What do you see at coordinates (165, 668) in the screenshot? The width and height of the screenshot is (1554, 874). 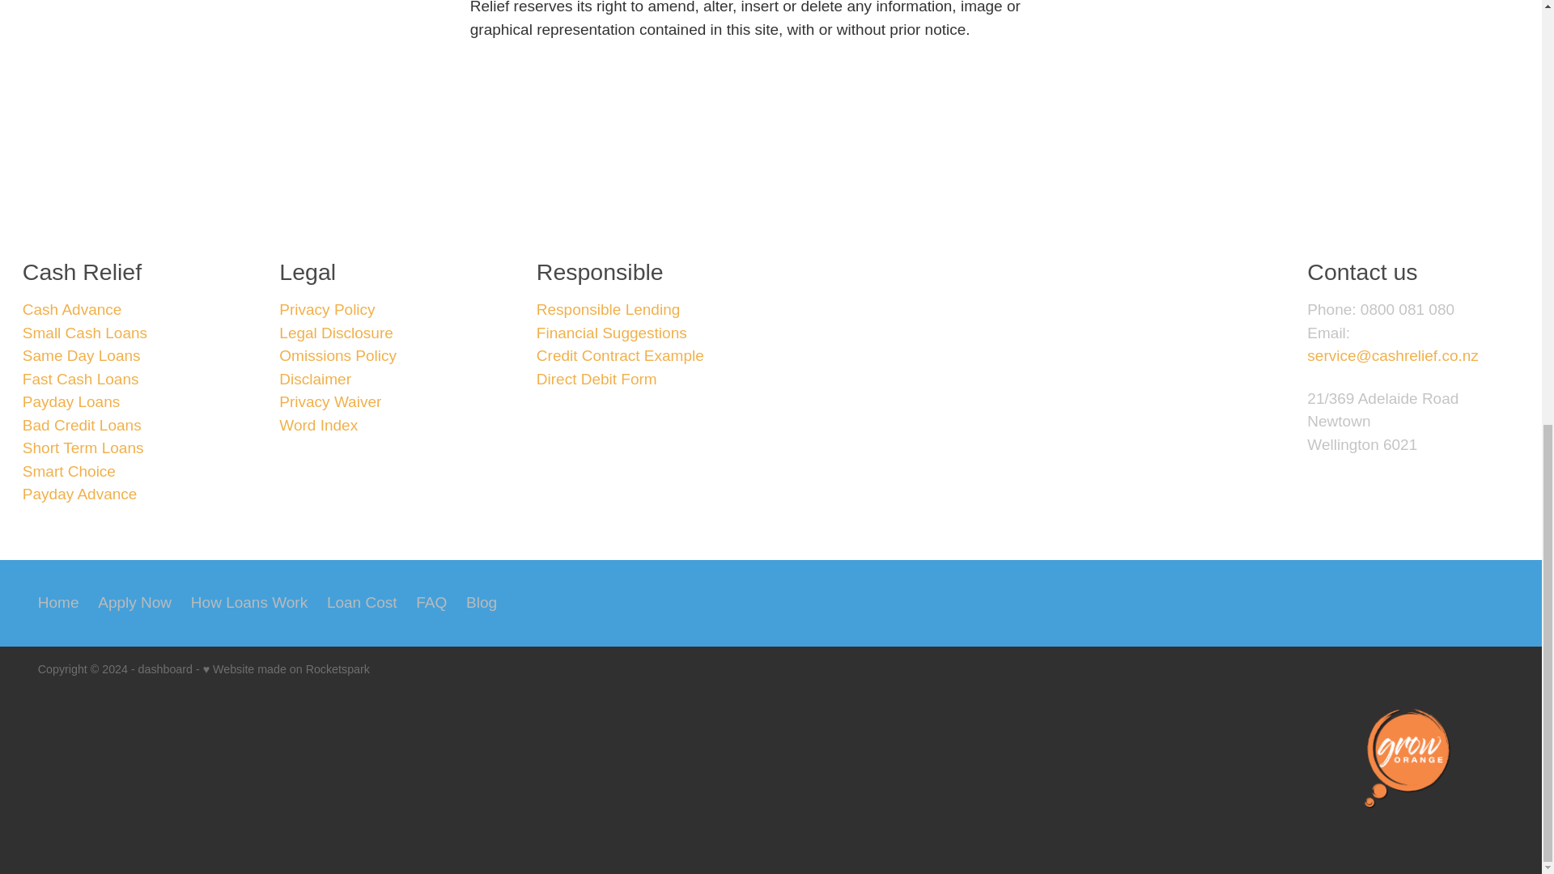 I see `dashboard` at bounding box center [165, 668].